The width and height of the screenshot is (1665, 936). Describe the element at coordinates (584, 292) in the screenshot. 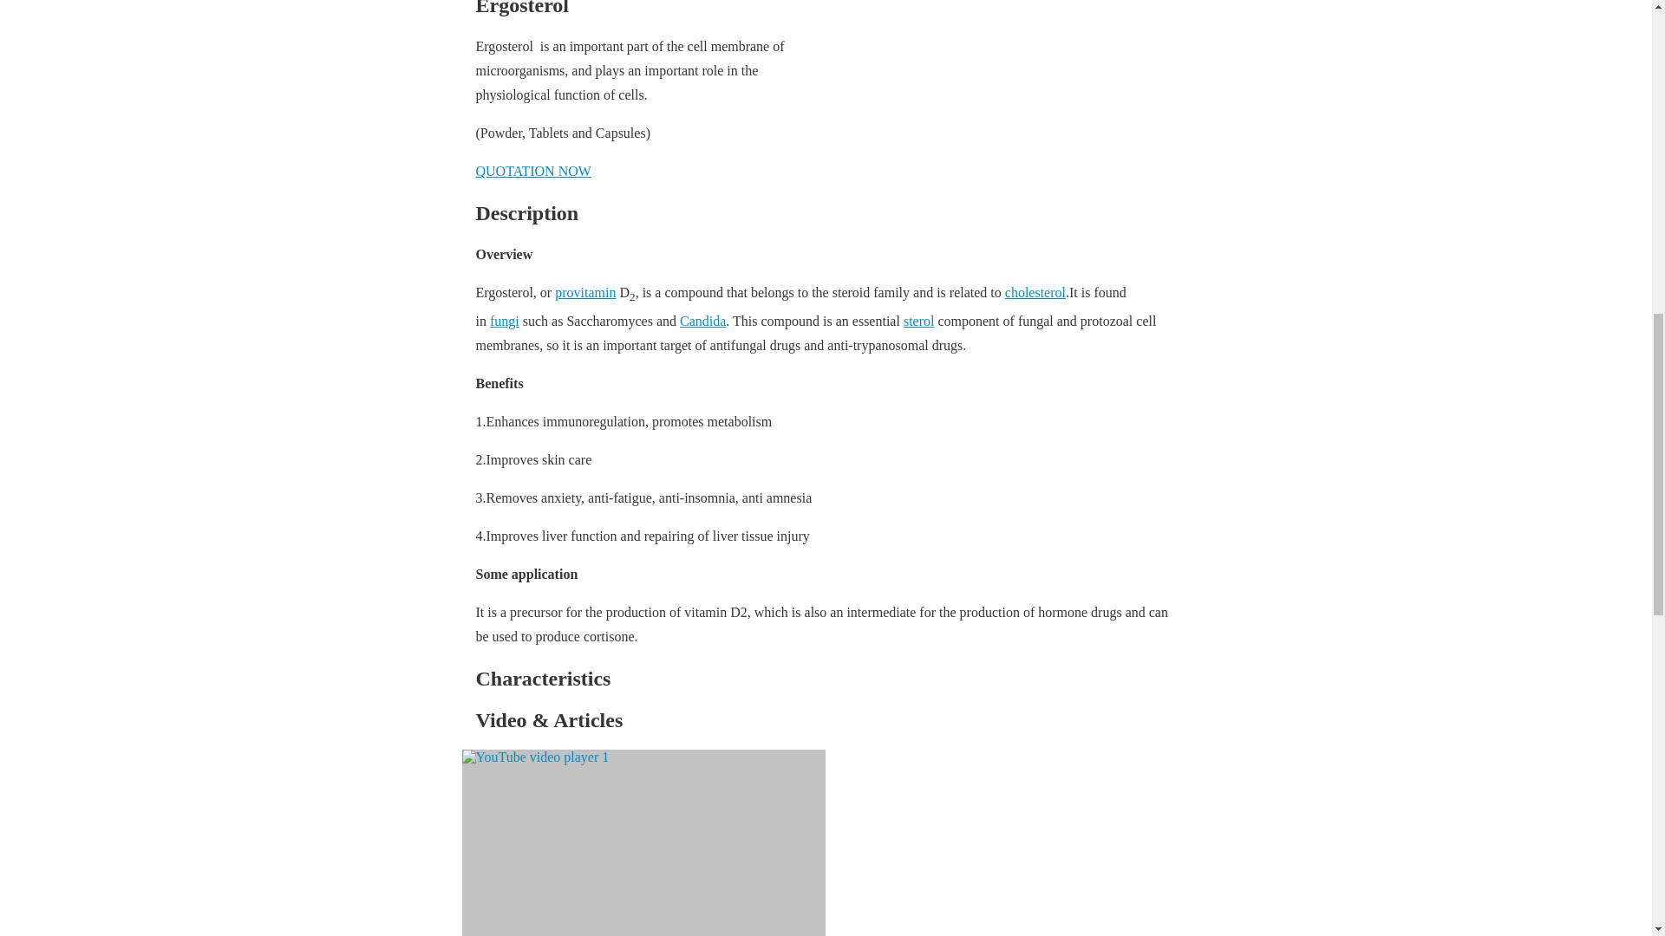

I see `provitamin` at that location.